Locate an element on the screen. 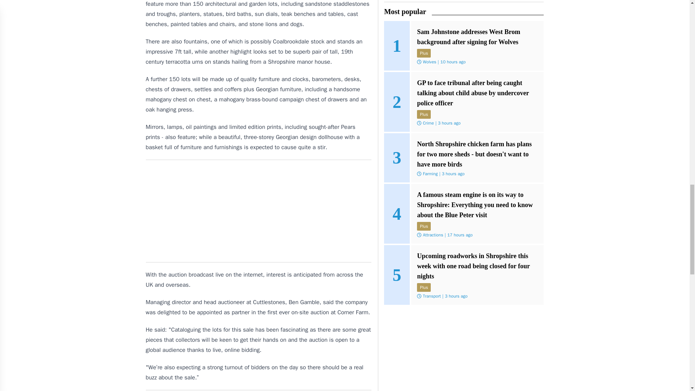  Transport is located at coordinates (431, 296).